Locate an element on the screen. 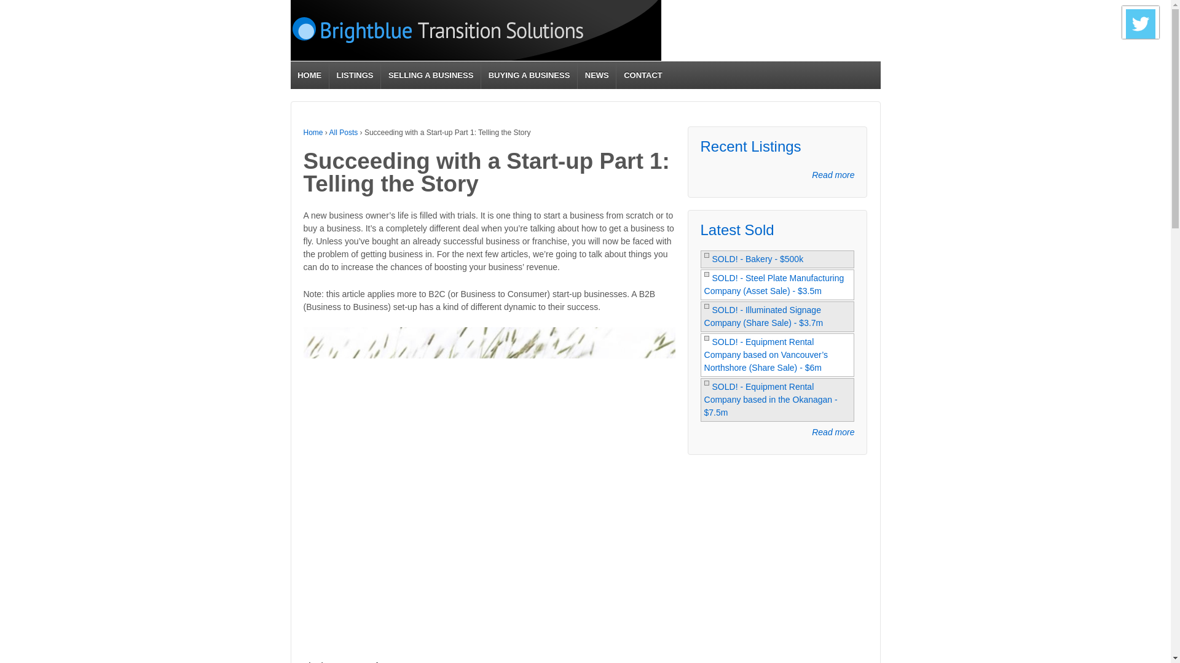  SELLING A BUSINESS is located at coordinates (430, 75).